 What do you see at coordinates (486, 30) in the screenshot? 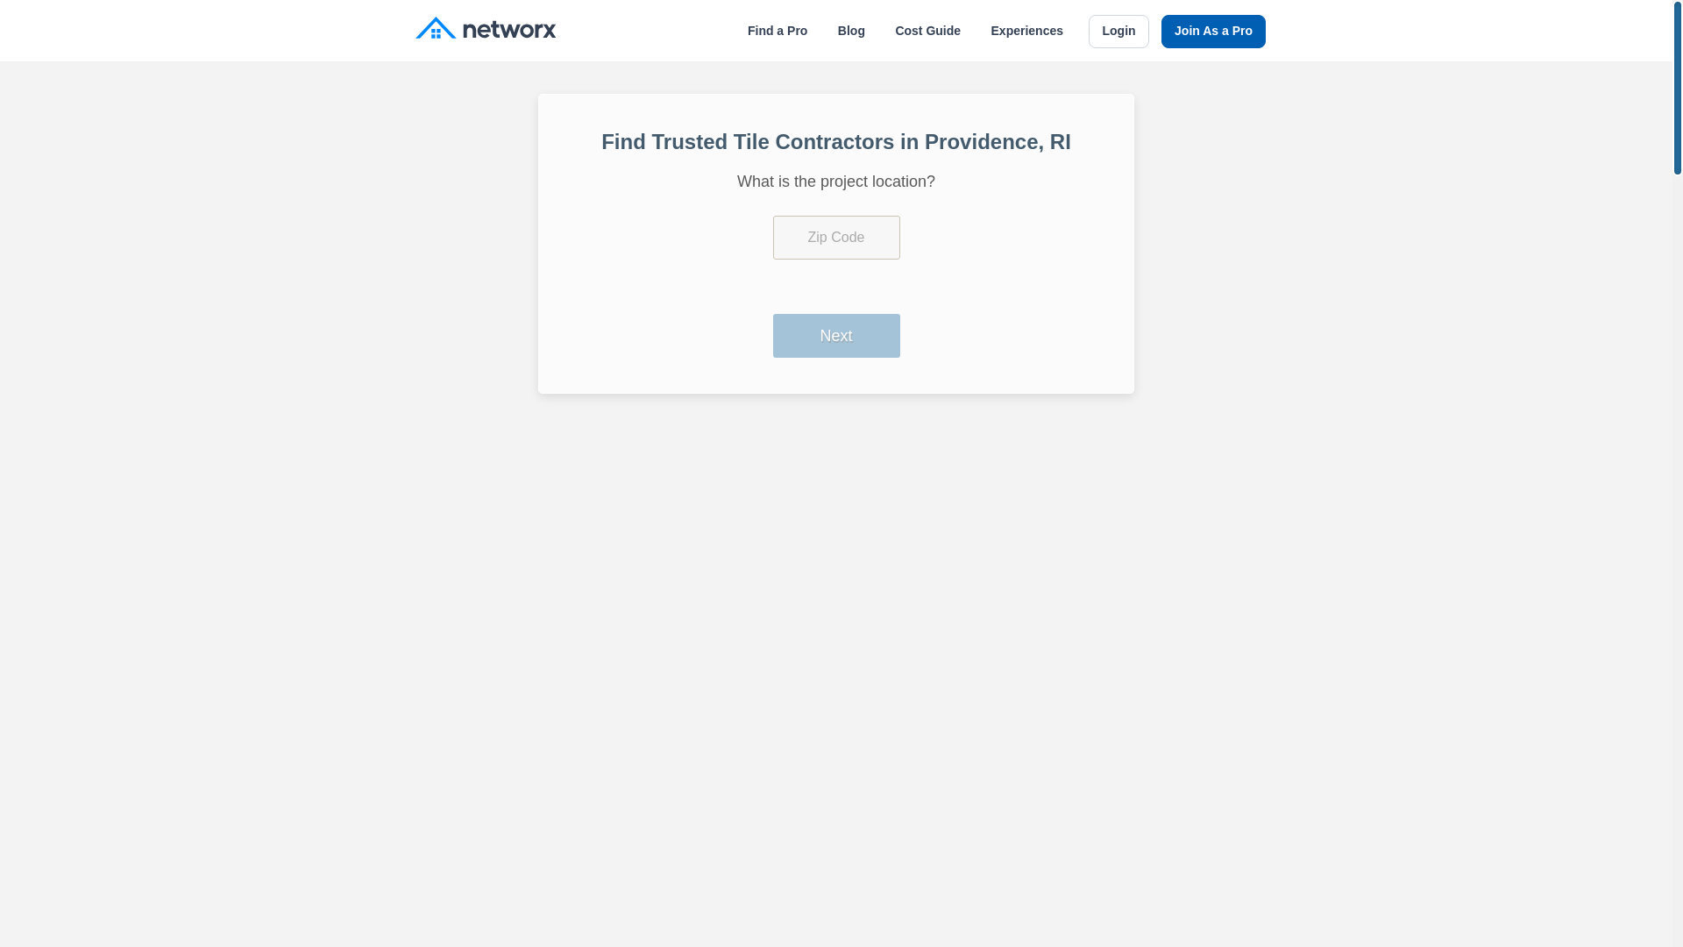
I see `Networx` at bounding box center [486, 30].